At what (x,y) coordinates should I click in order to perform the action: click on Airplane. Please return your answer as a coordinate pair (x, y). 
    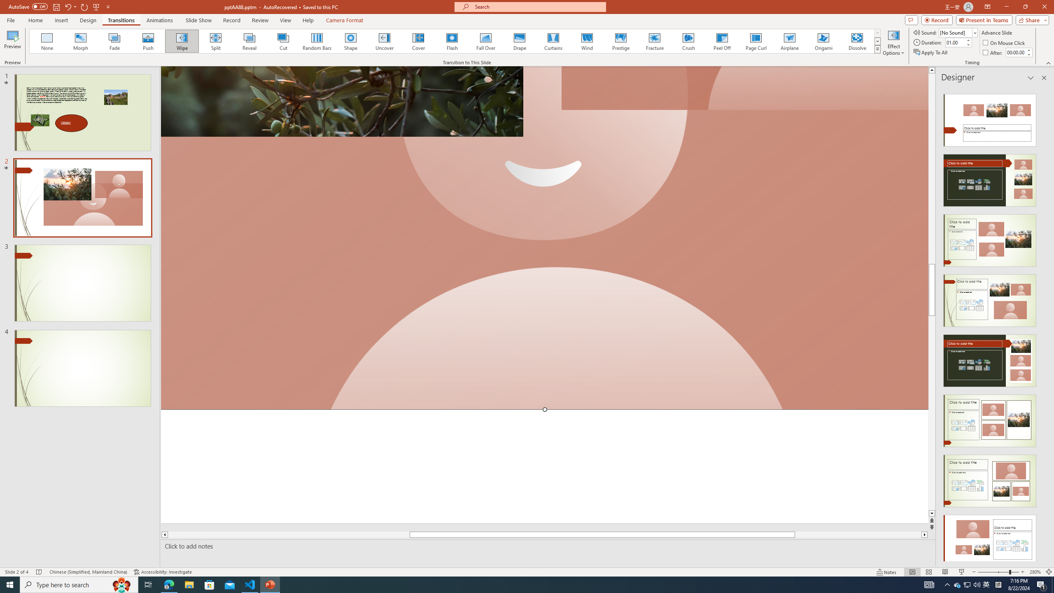
    Looking at the image, I should click on (789, 41).